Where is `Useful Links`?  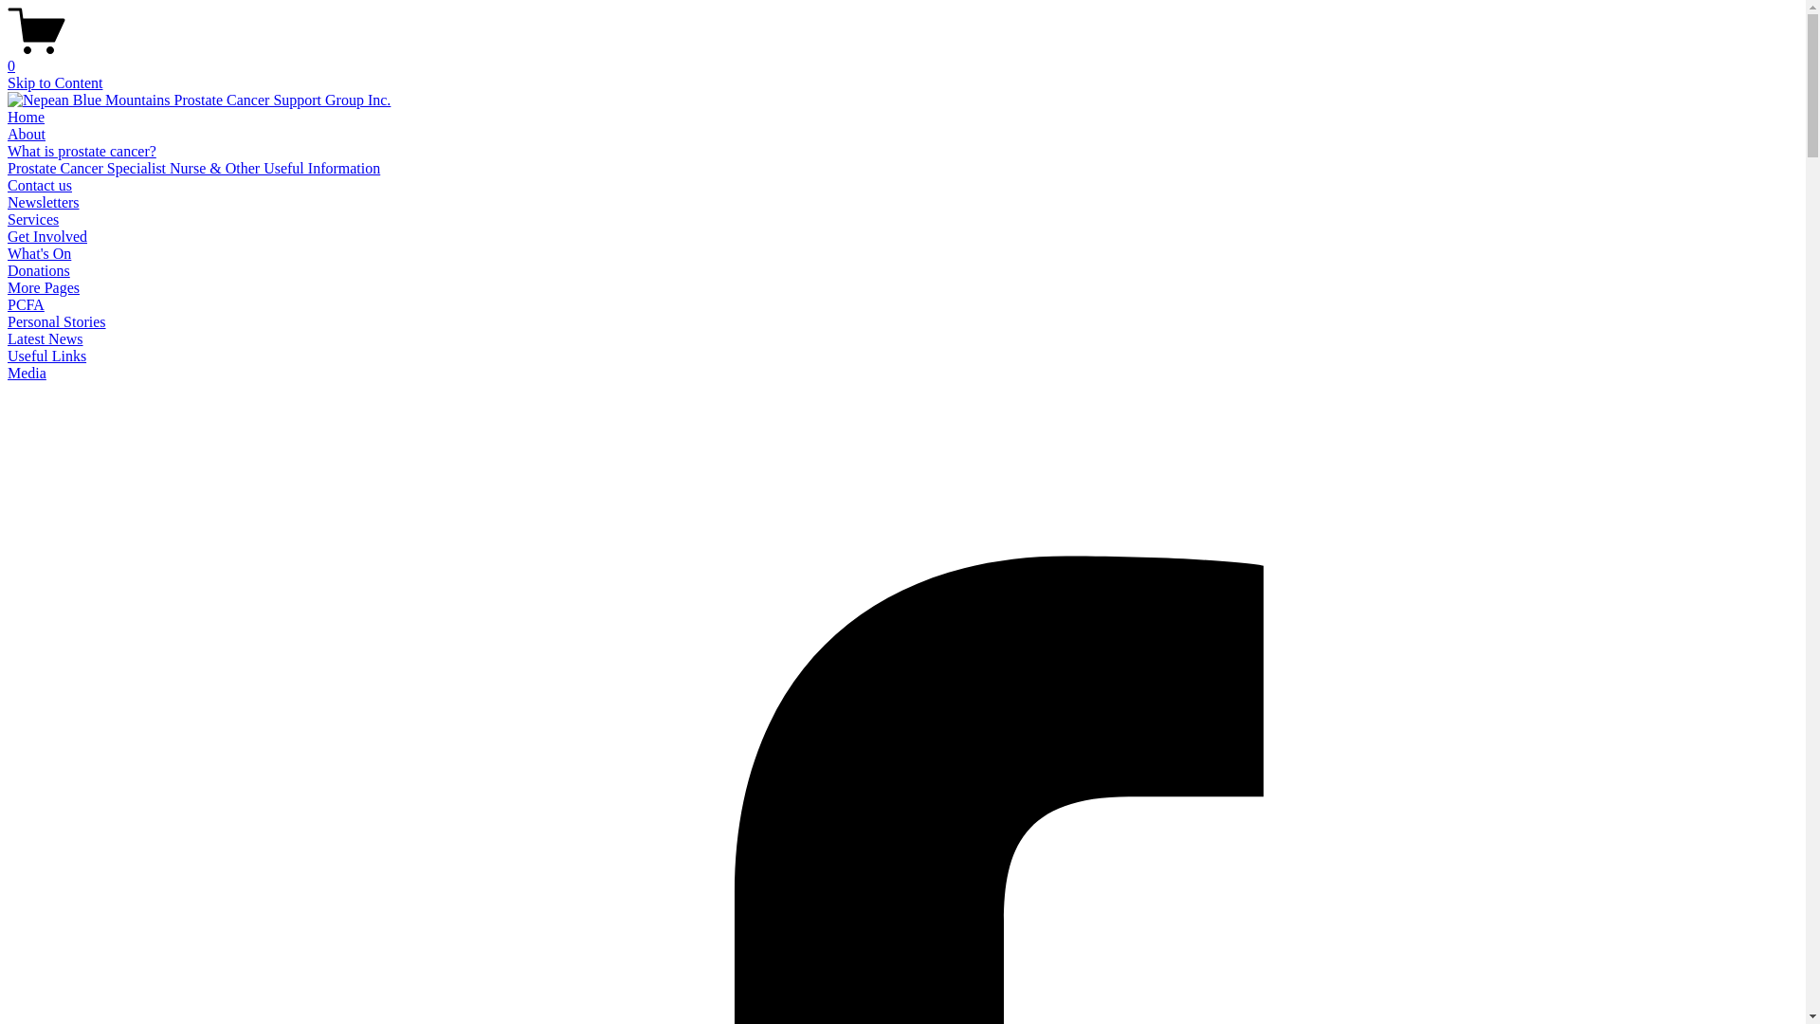
Useful Links is located at coordinates (47, 357).